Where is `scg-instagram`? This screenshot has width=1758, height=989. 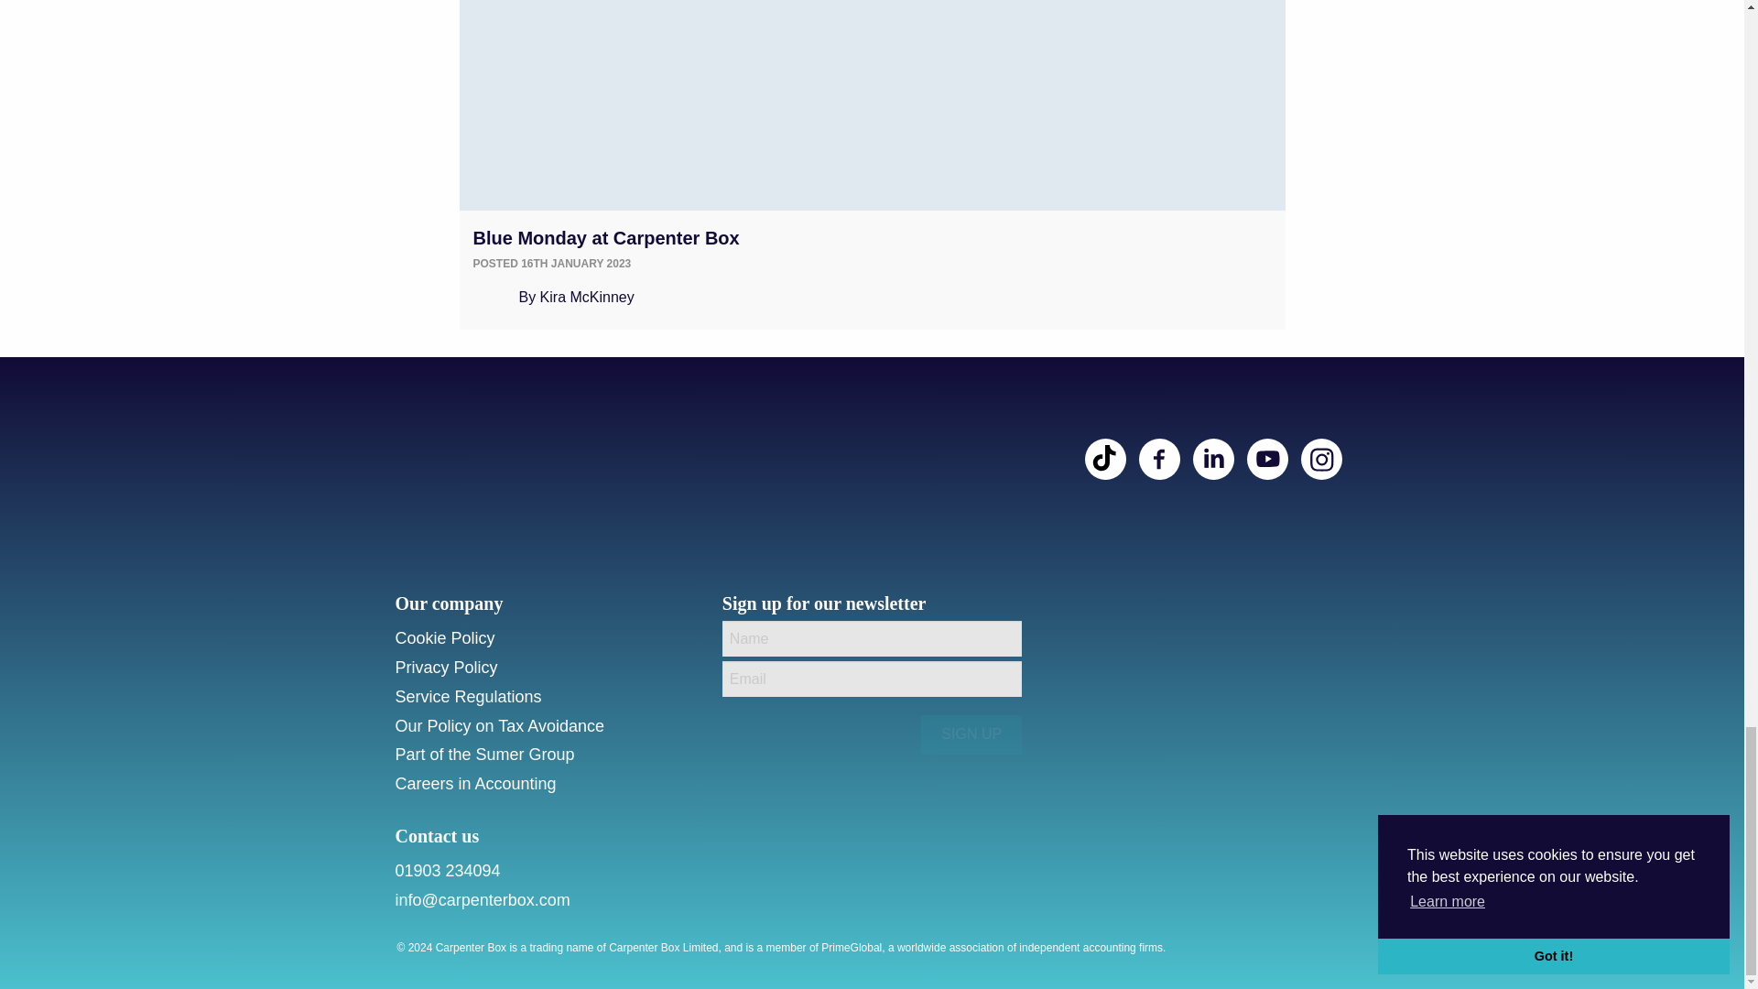
scg-instagram is located at coordinates (1321, 459).